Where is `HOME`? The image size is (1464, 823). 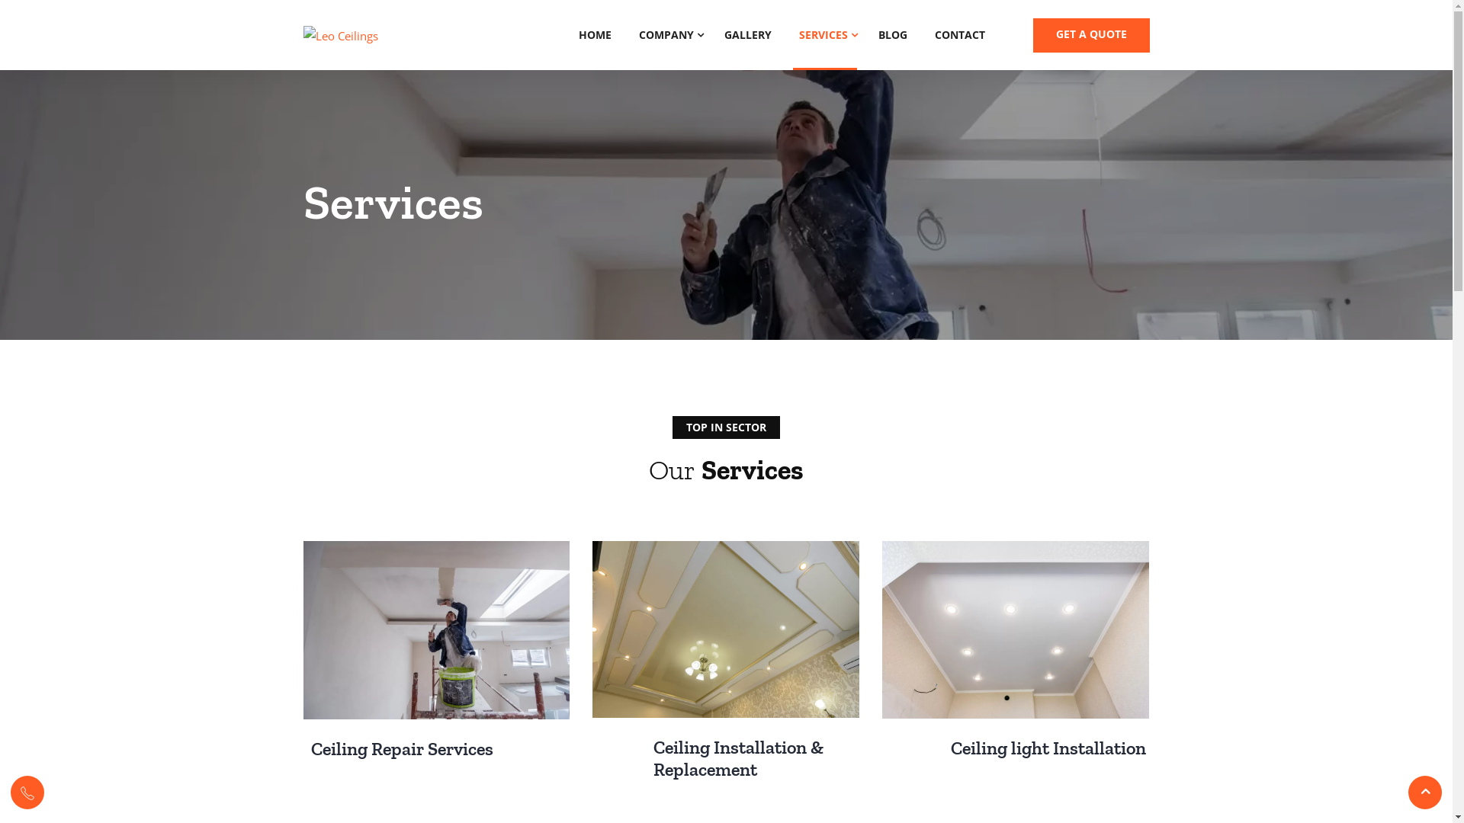 HOME is located at coordinates (595, 35).